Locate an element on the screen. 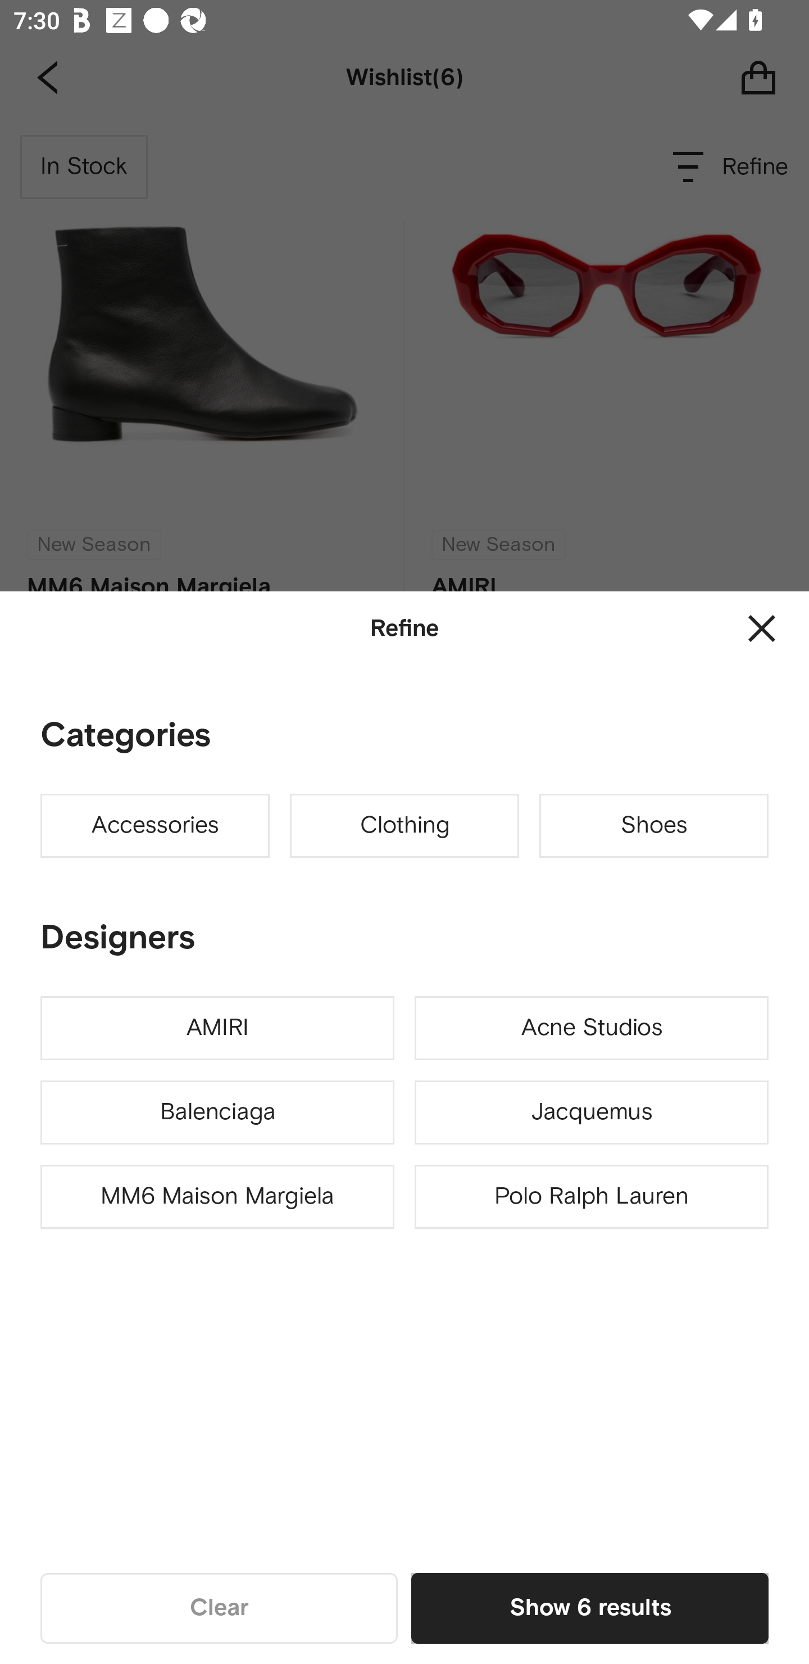 The height and width of the screenshot is (1664, 809). Clear is located at coordinates (219, 1608).